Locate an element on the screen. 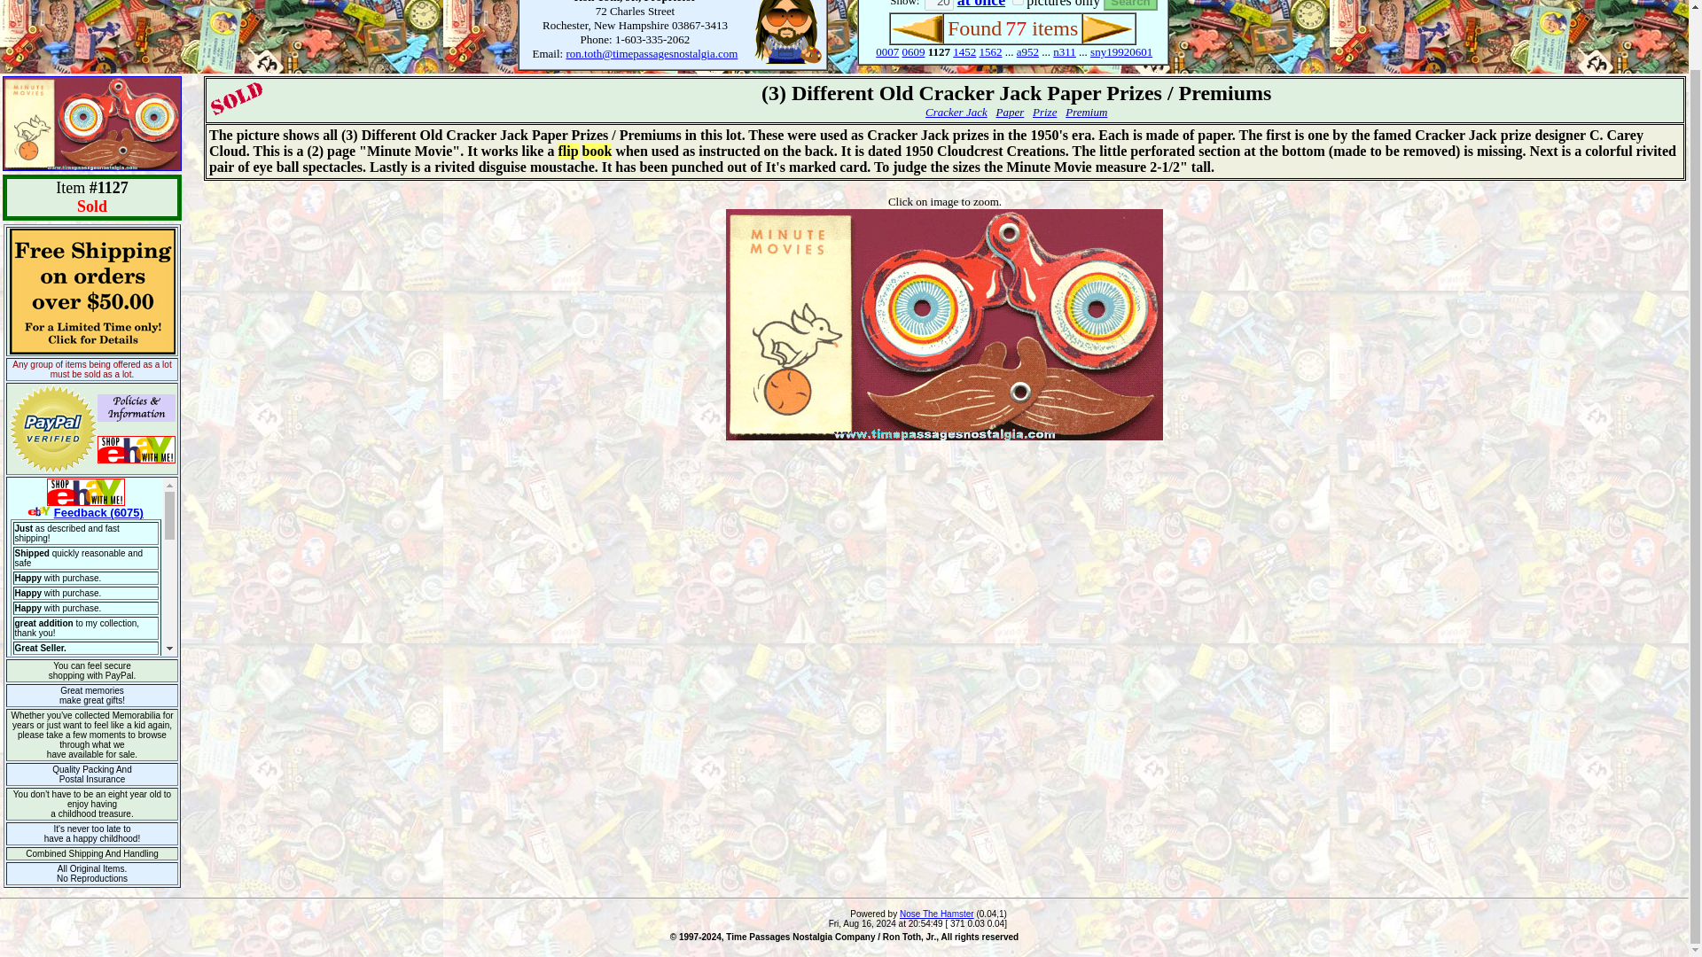 Image resolution: width=1702 pixels, height=957 pixels. Recent Feedback is located at coordinates (92, 567).